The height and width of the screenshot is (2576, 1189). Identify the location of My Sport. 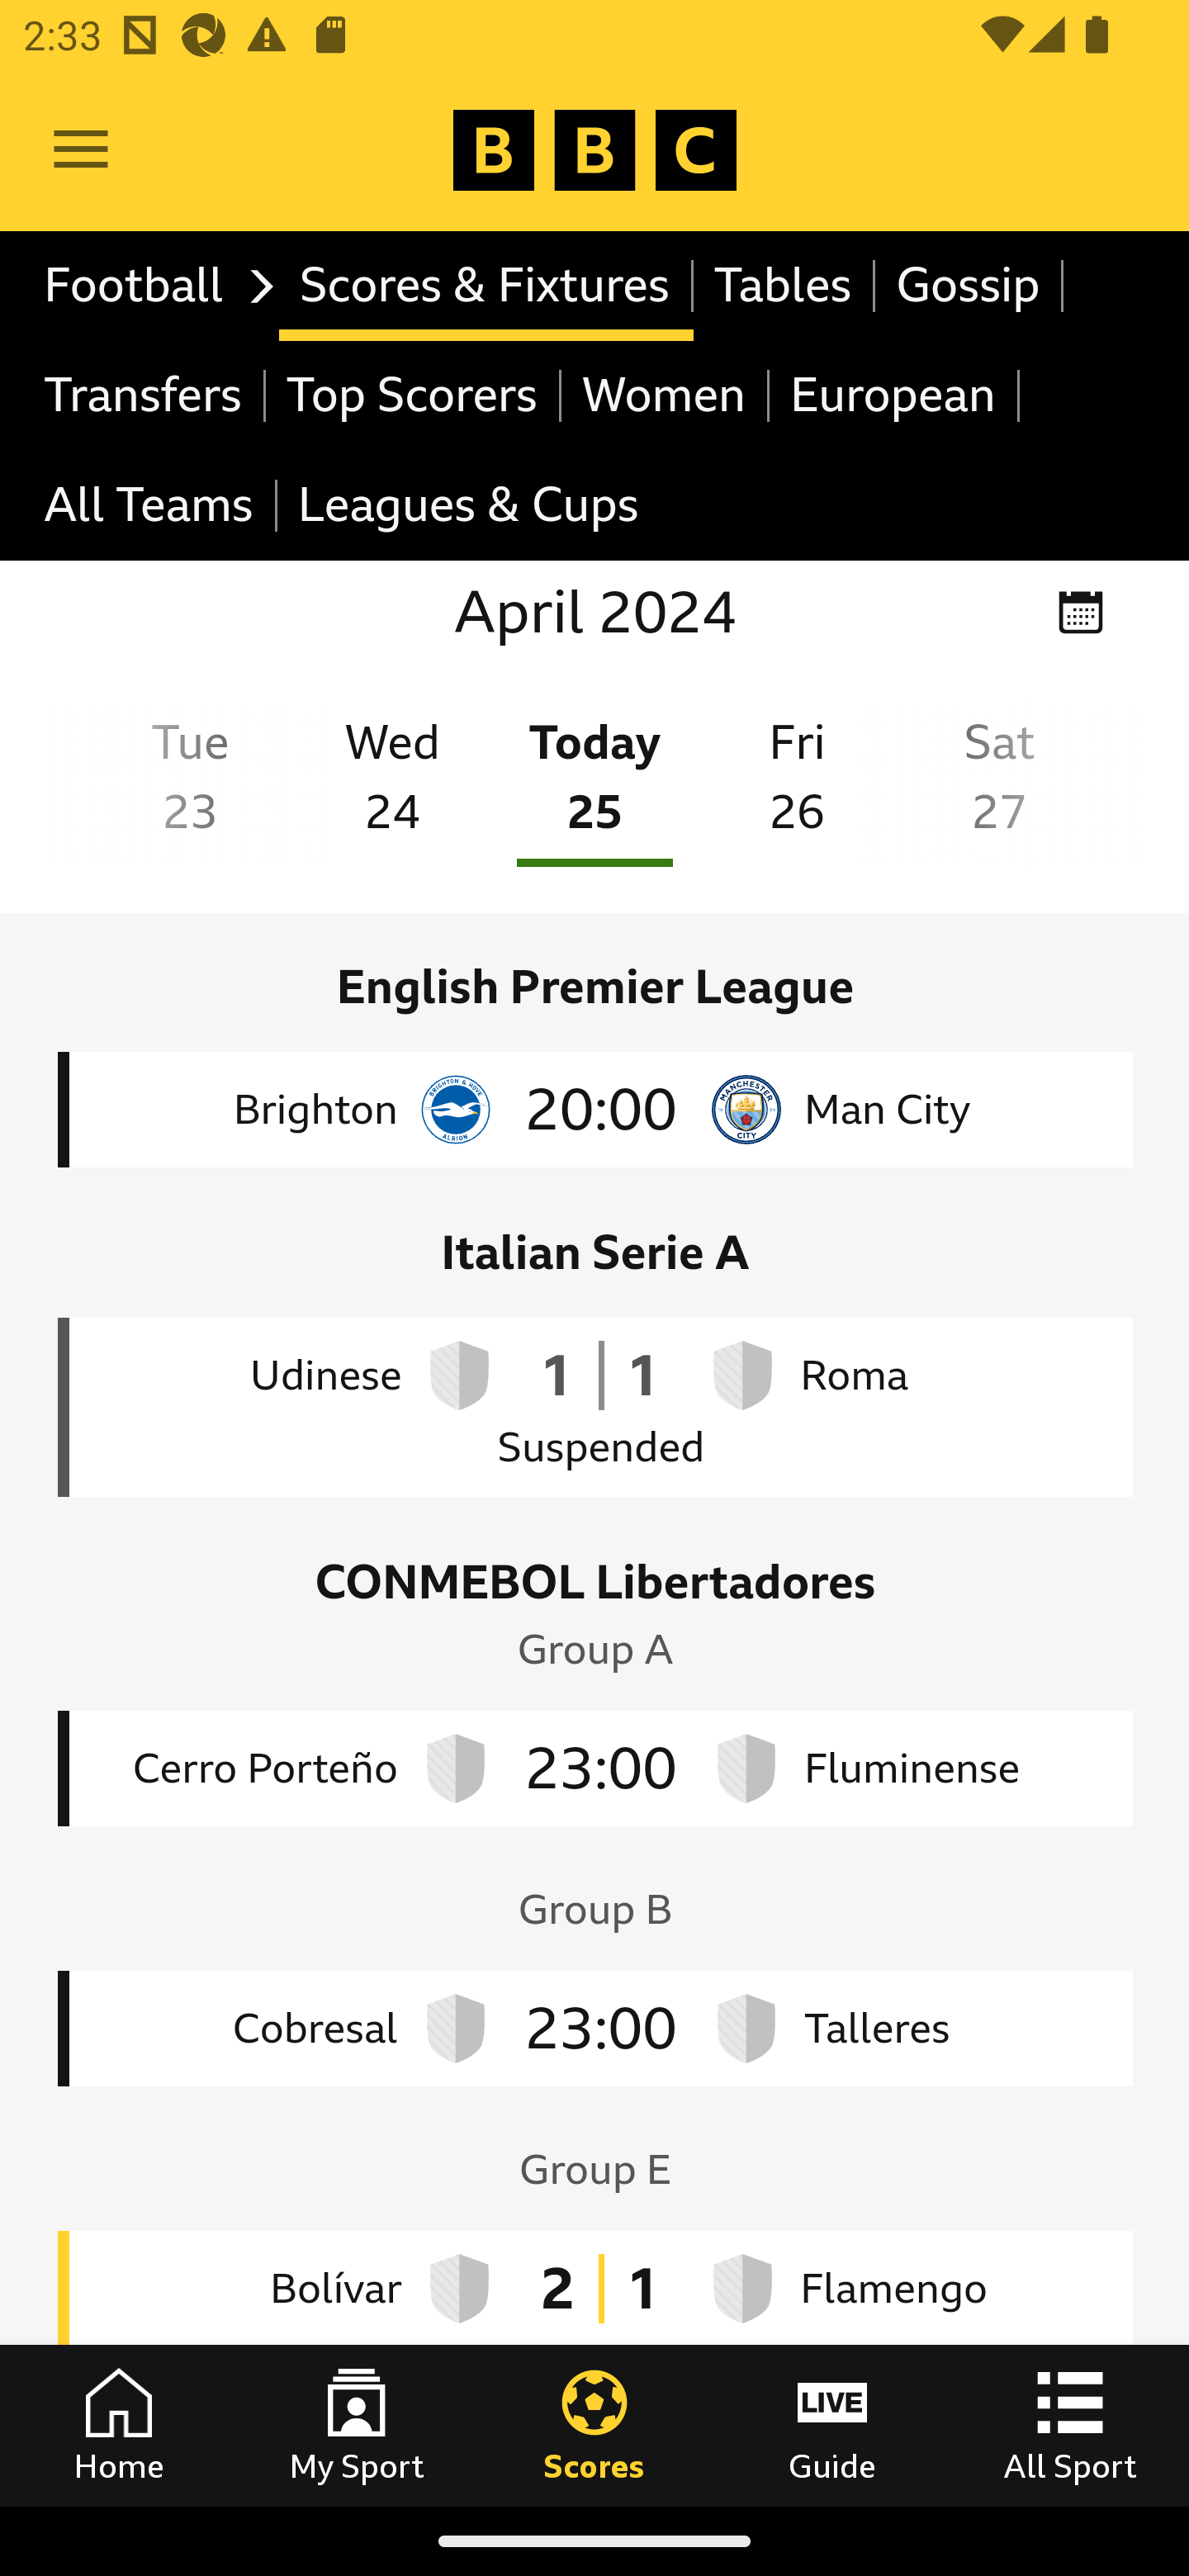
(357, 2425).